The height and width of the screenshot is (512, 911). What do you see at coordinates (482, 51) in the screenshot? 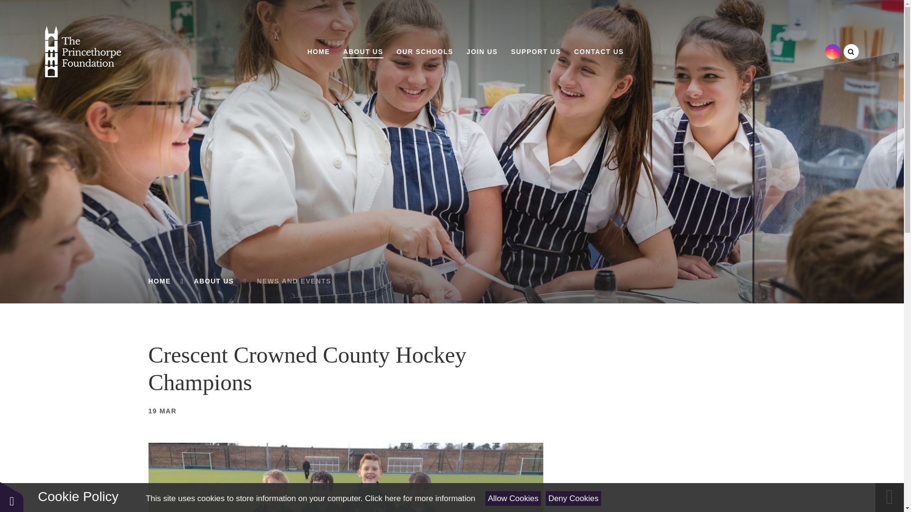
I see `JOIN US` at bounding box center [482, 51].